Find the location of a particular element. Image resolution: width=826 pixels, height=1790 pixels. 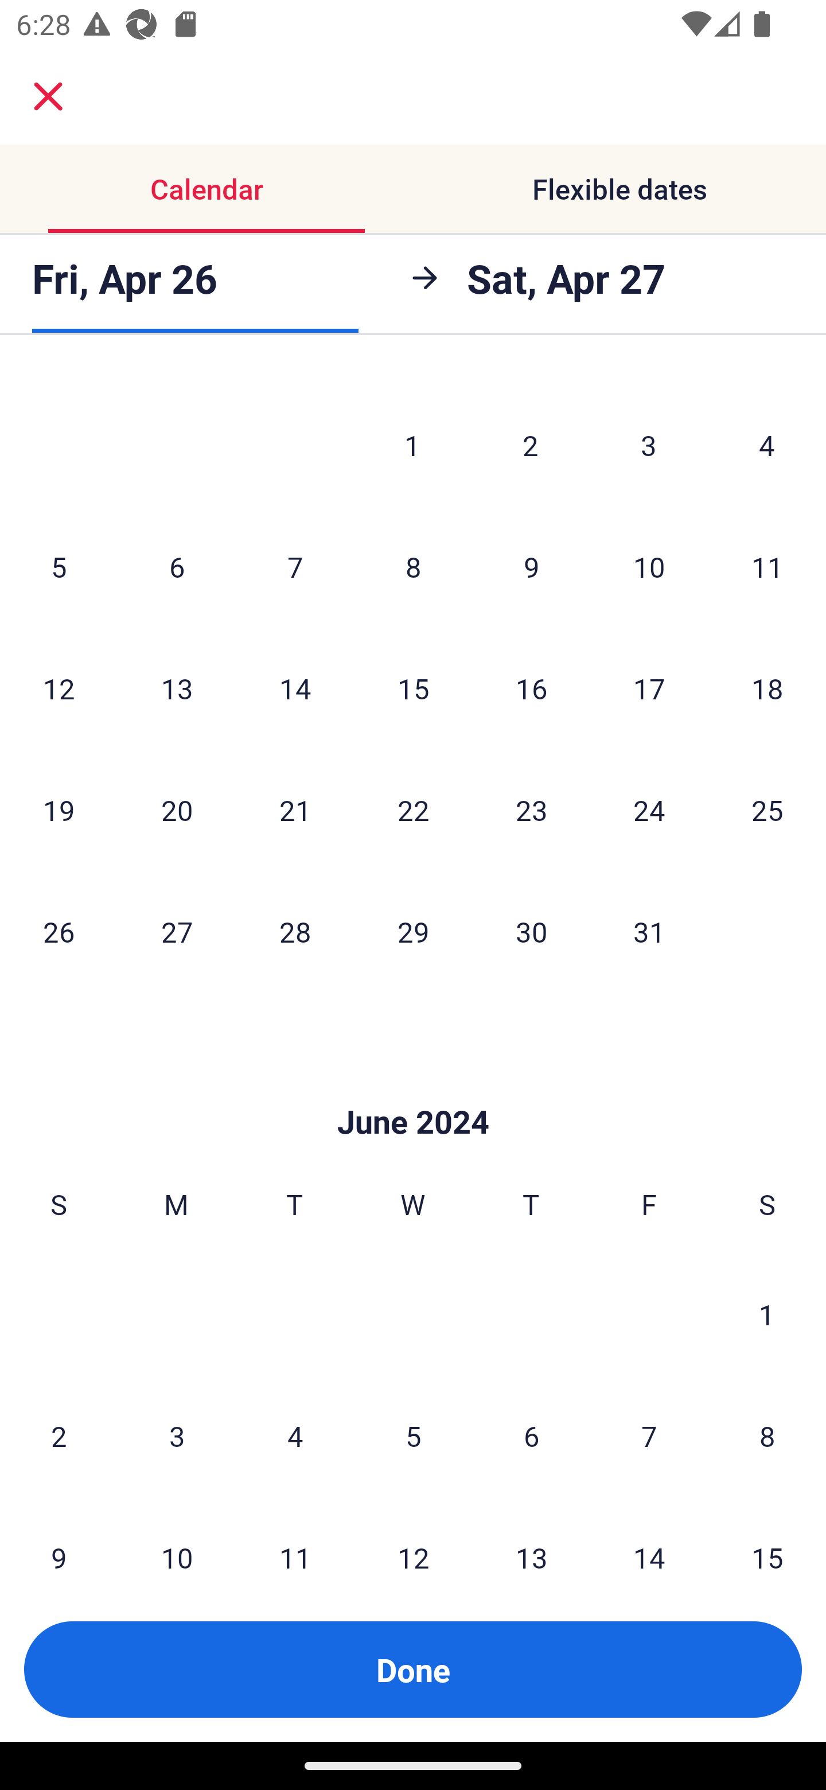

3 Friday, May 3, 2024 is located at coordinates (649, 444).